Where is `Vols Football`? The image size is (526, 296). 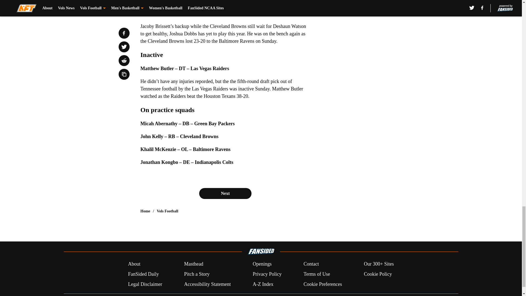 Vols Football is located at coordinates (167, 211).